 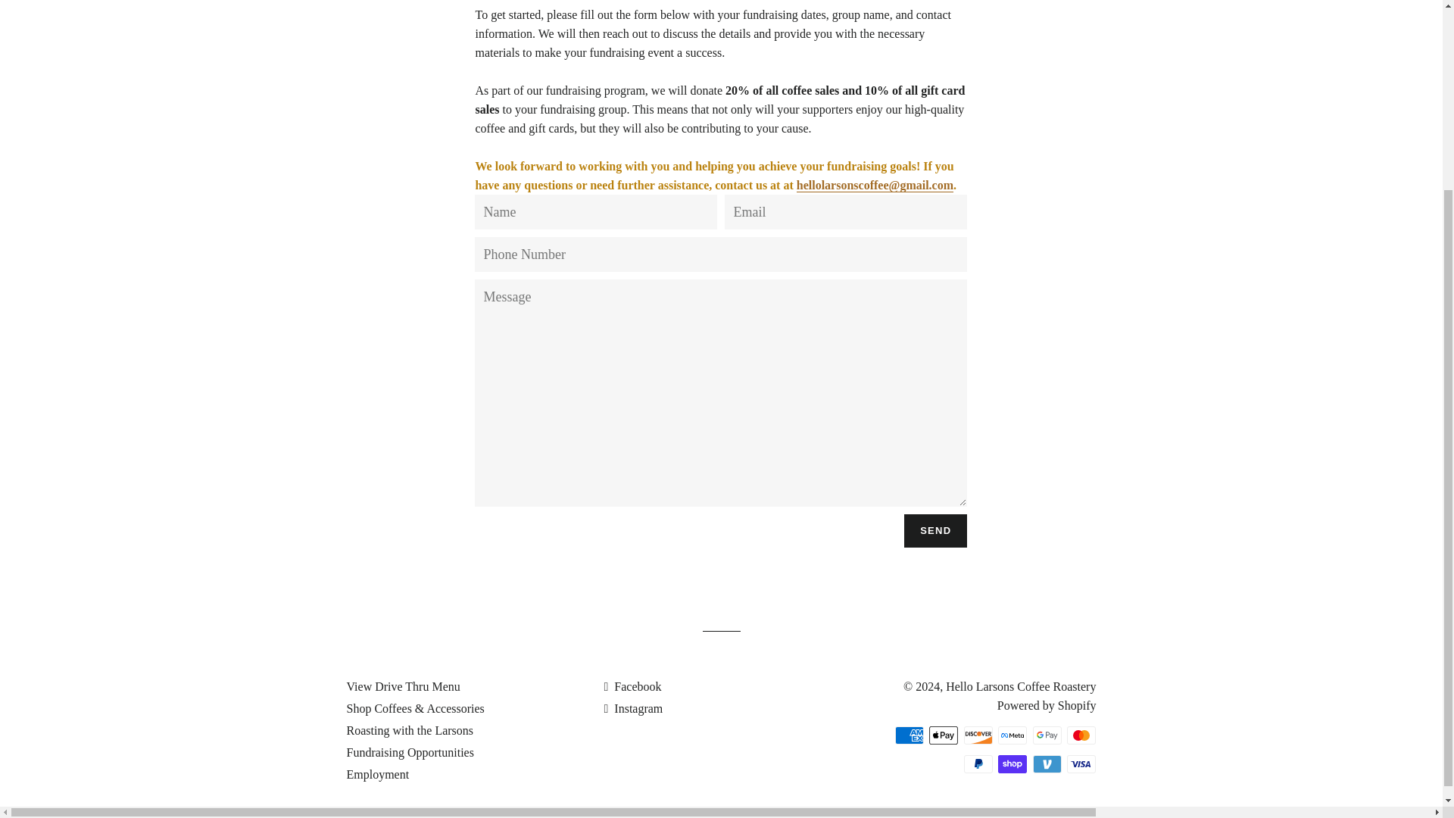 I want to click on Google Pay, so click(x=1047, y=735).